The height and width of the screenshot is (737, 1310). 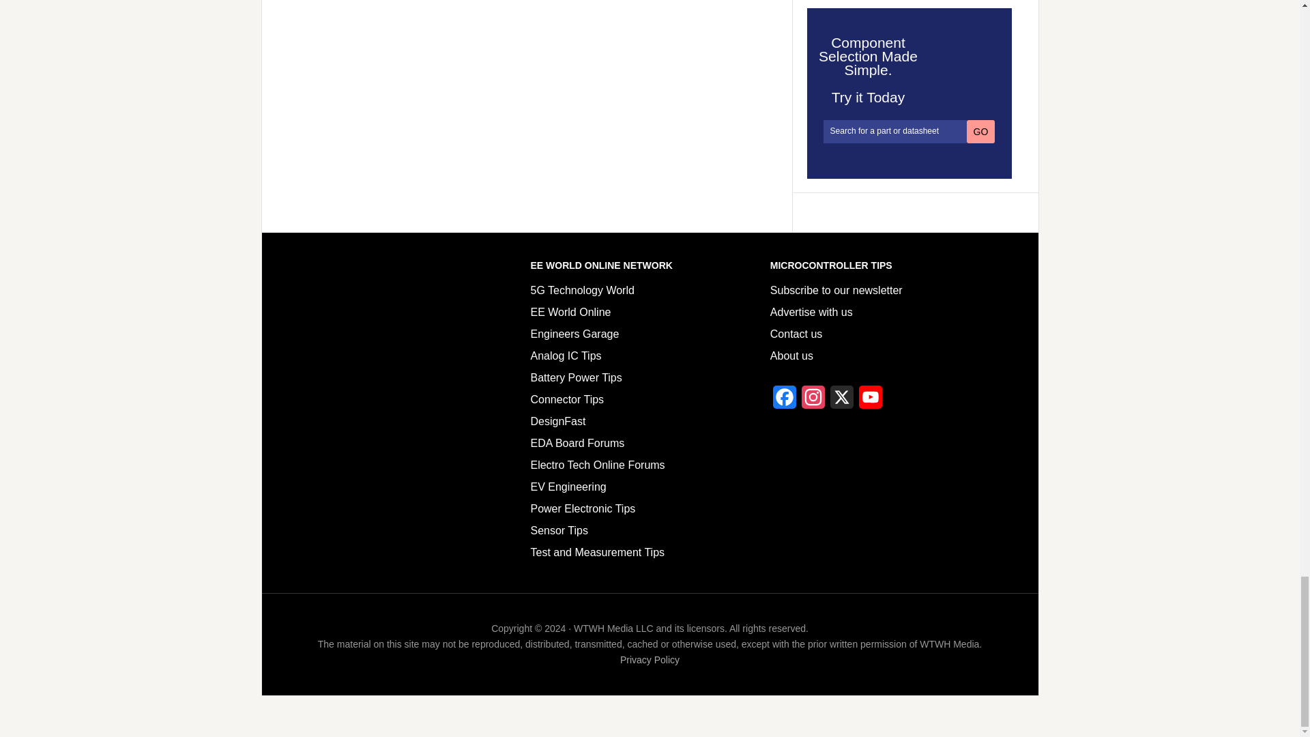 I want to click on Instagram, so click(x=813, y=401).